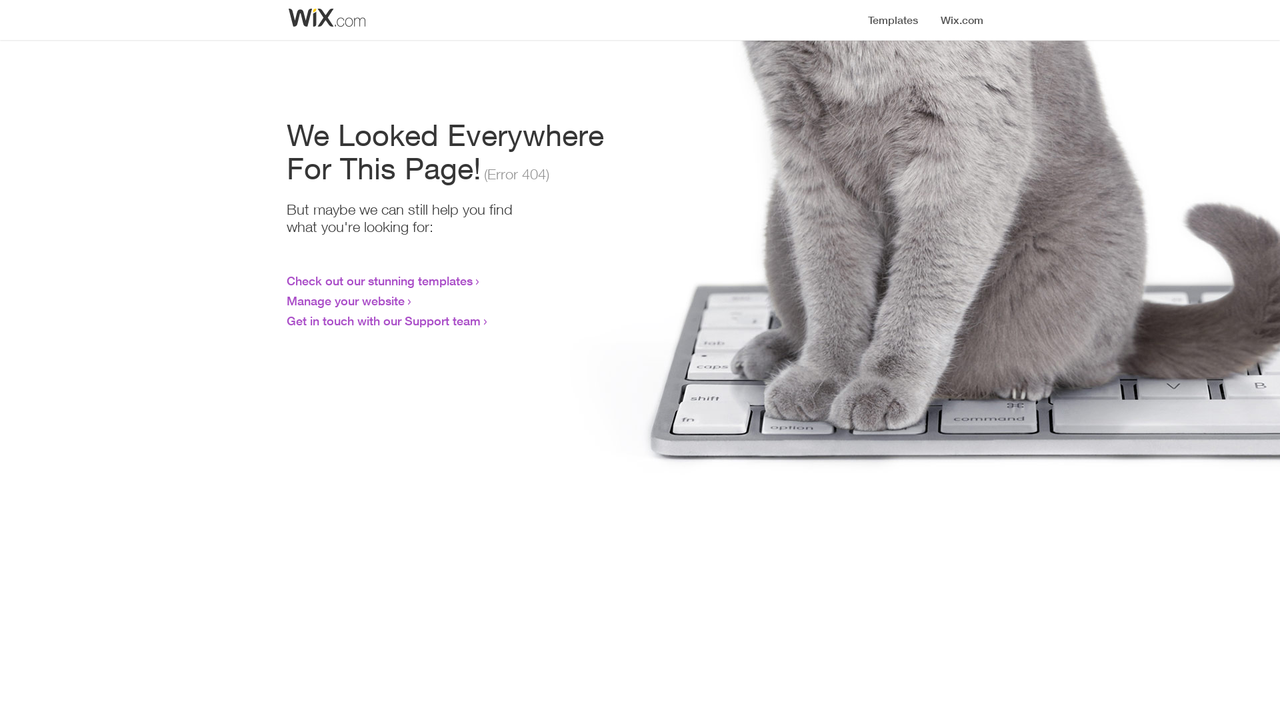 This screenshot has width=1280, height=720. What do you see at coordinates (384, 321) in the screenshot?
I see `Get in touch with our Support team` at bounding box center [384, 321].